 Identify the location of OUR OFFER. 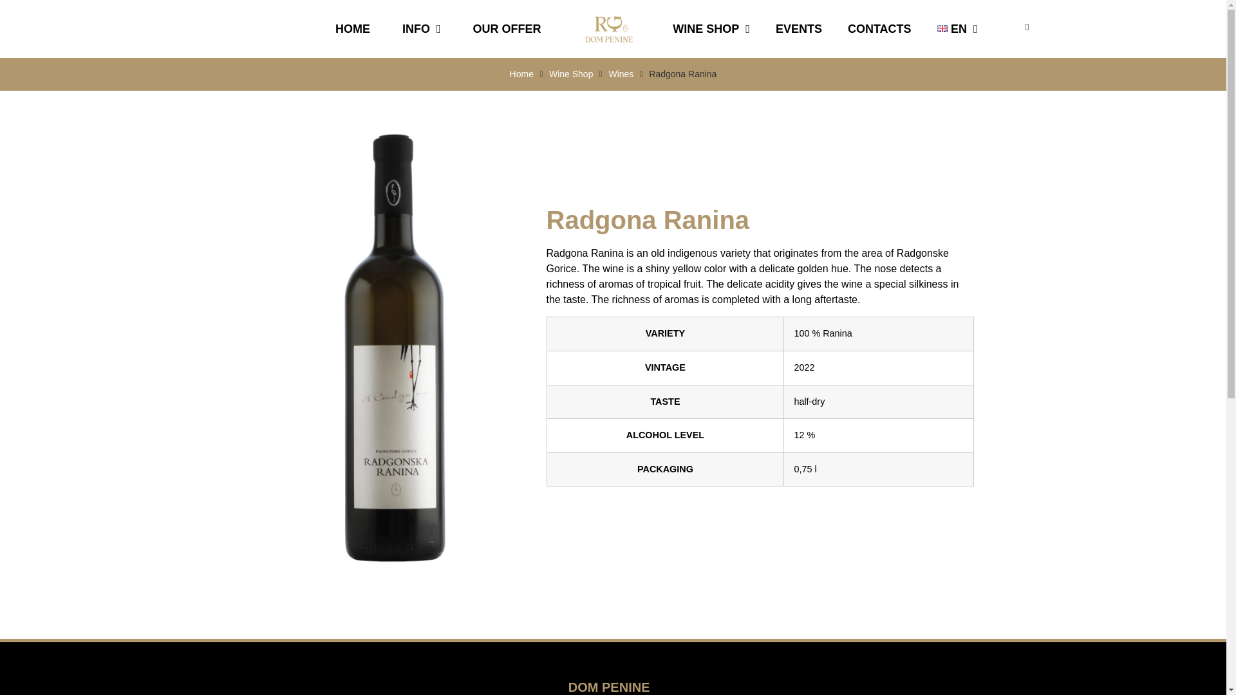
(507, 28).